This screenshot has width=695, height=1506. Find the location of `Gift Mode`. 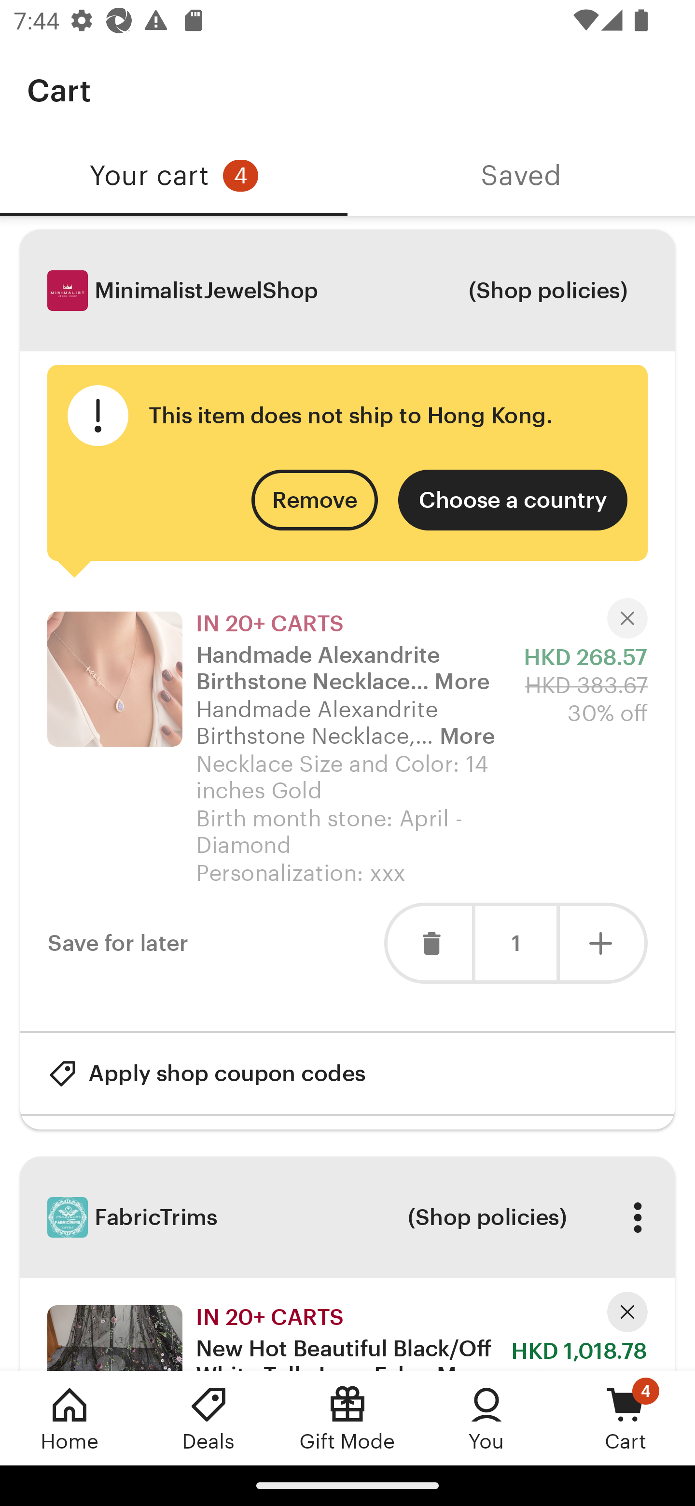

Gift Mode is located at coordinates (347, 1418).